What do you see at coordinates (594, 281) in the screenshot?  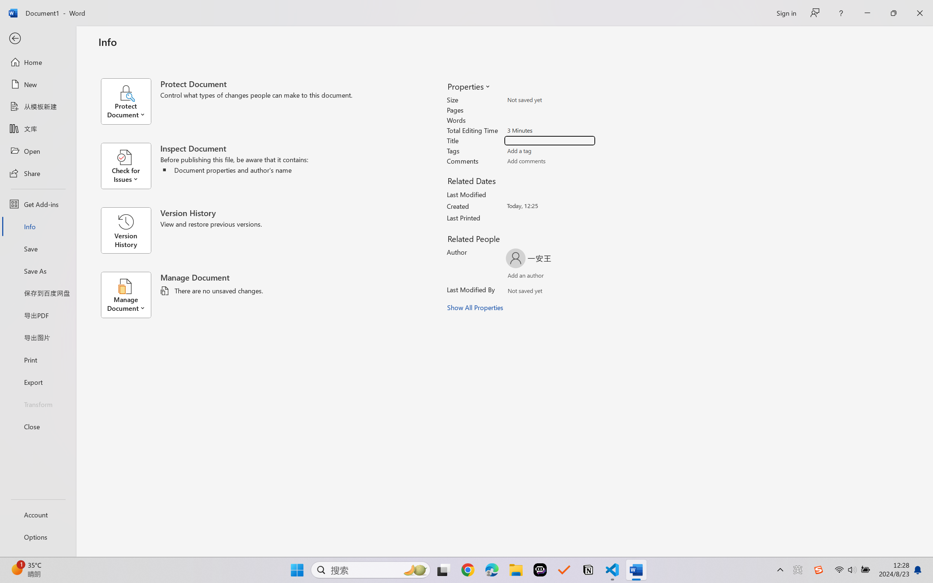 I see `Toggle all` at bounding box center [594, 281].